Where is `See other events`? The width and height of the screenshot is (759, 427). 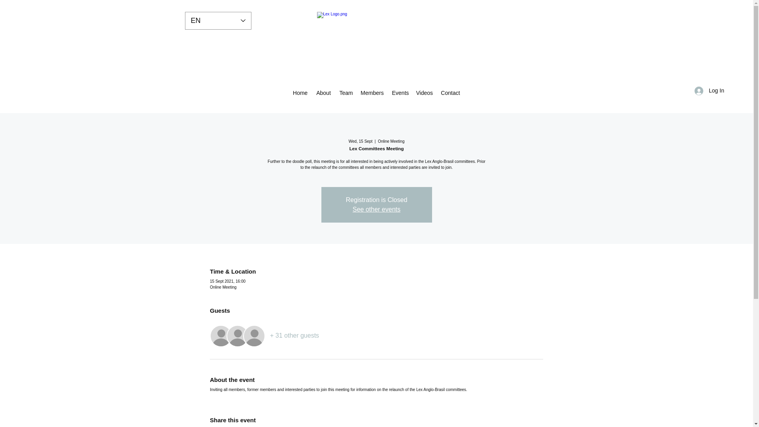
See other events is located at coordinates (376, 209).